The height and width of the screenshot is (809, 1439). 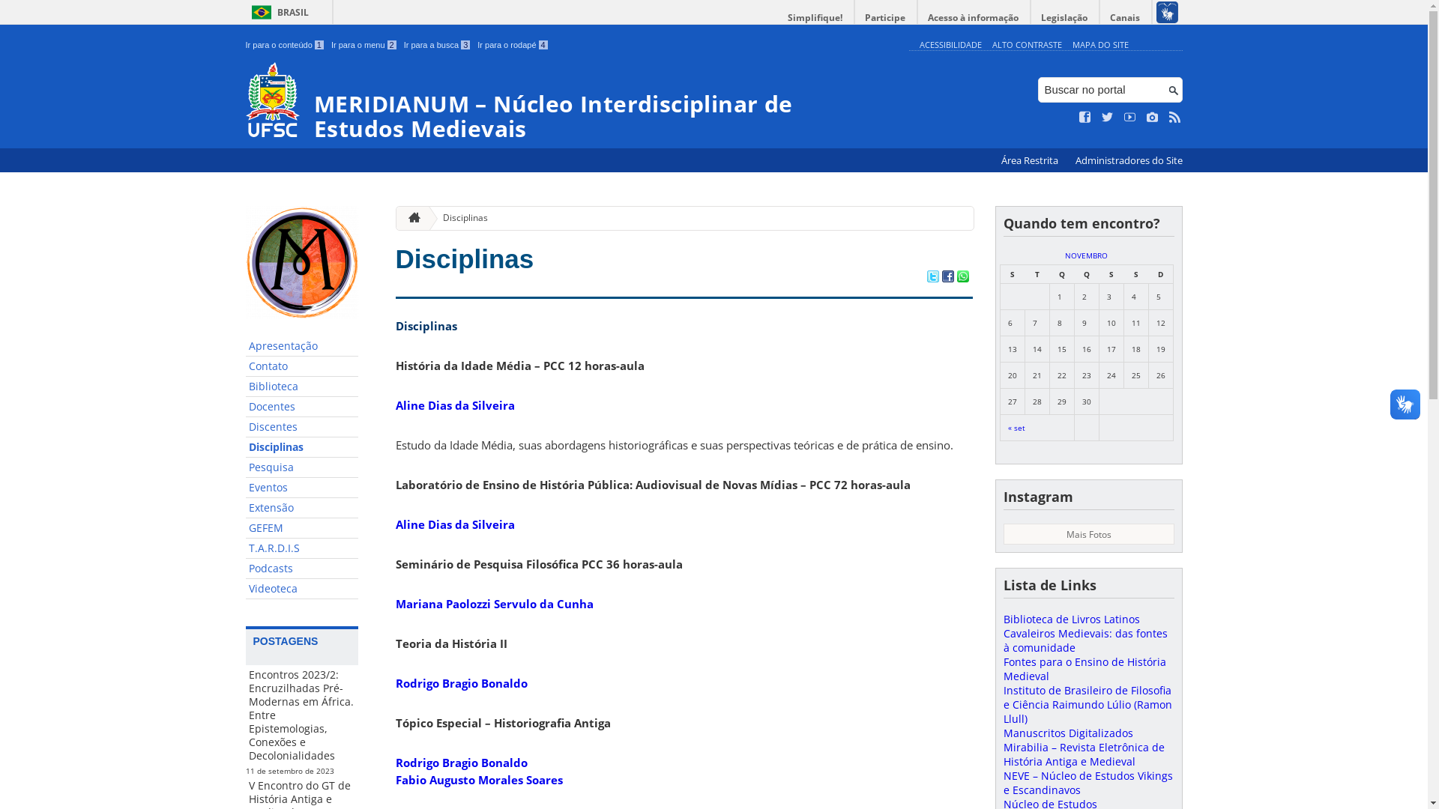 I want to click on Disciplinas, so click(x=465, y=259).